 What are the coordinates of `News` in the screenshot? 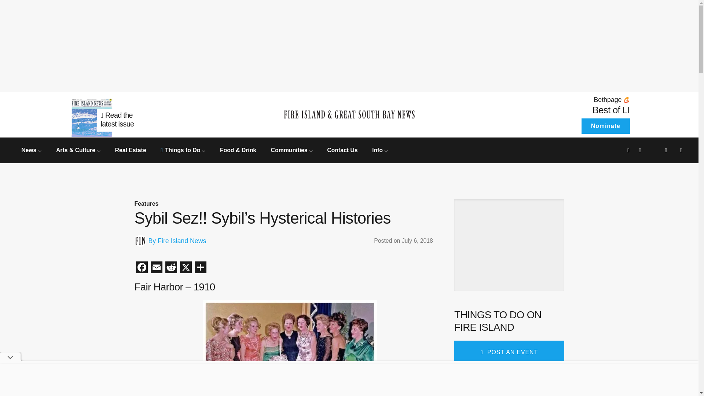 It's located at (31, 150).